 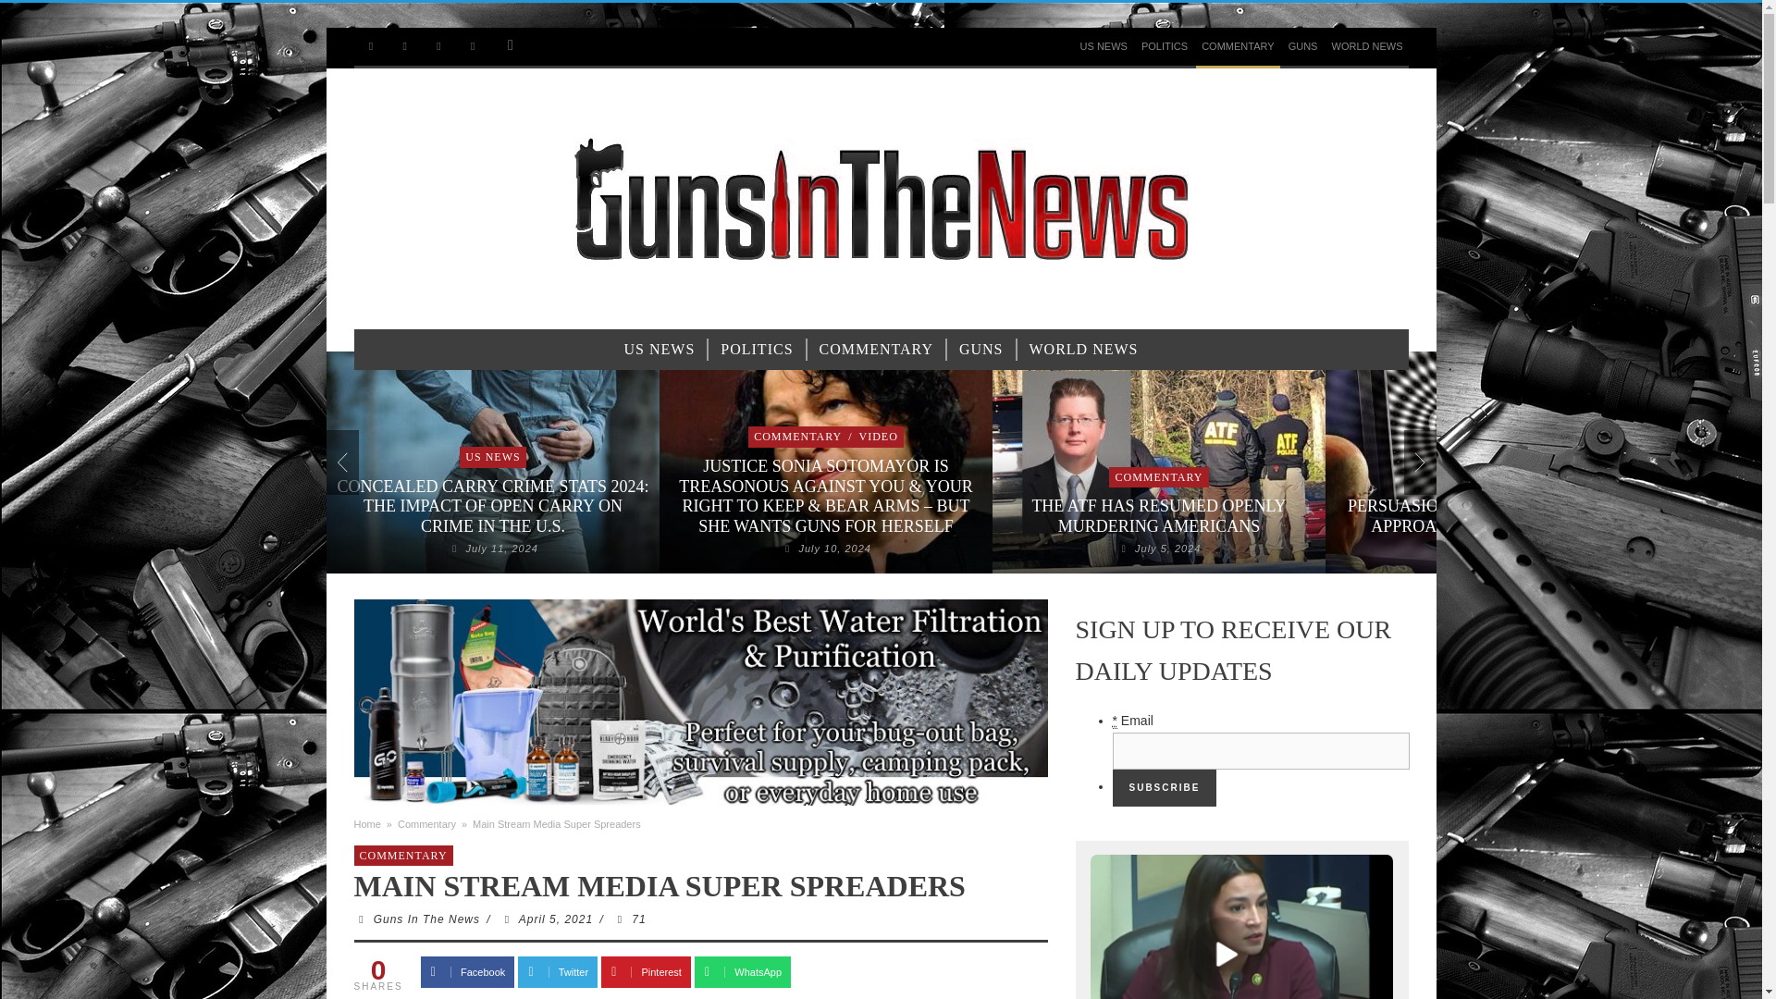 What do you see at coordinates (757, 350) in the screenshot?
I see `POLITICS` at bounding box center [757, 350].